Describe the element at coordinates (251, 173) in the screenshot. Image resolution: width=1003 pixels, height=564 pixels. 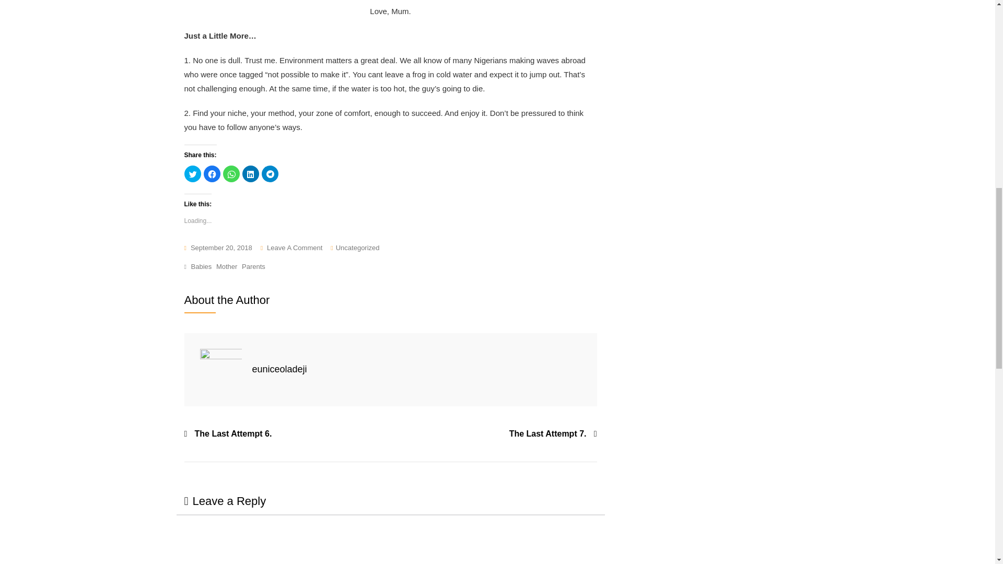
I see `Click to share on LinkedIn` at that location.